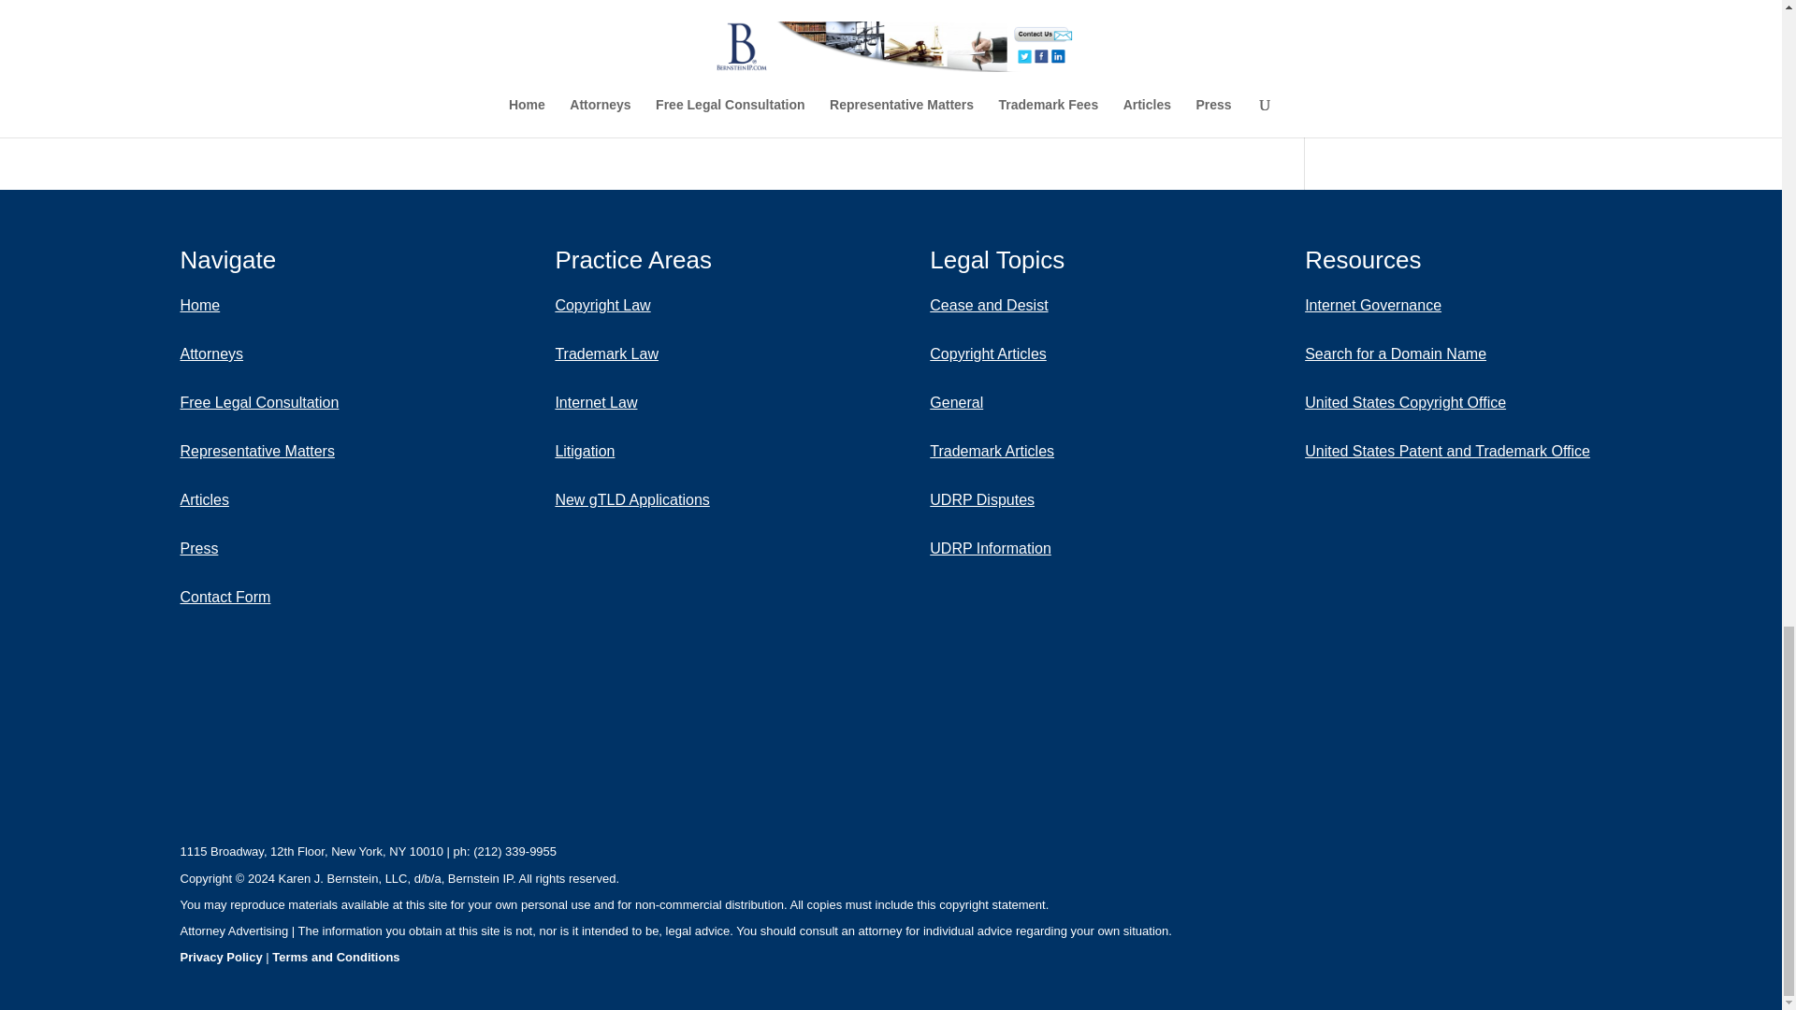 Image resolution: width=1796 pixels, height=1010 pixels. What do you see at coordinates (632, 499) in the screenshot?
I see `gTLD Applications` at bounding box center [632, 499].